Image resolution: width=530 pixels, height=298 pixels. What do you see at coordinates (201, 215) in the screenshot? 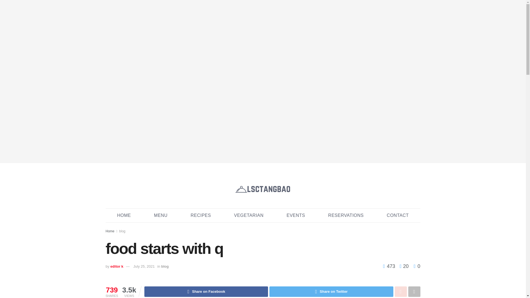
I see `RECIPES` at bounding box center [201, 215].